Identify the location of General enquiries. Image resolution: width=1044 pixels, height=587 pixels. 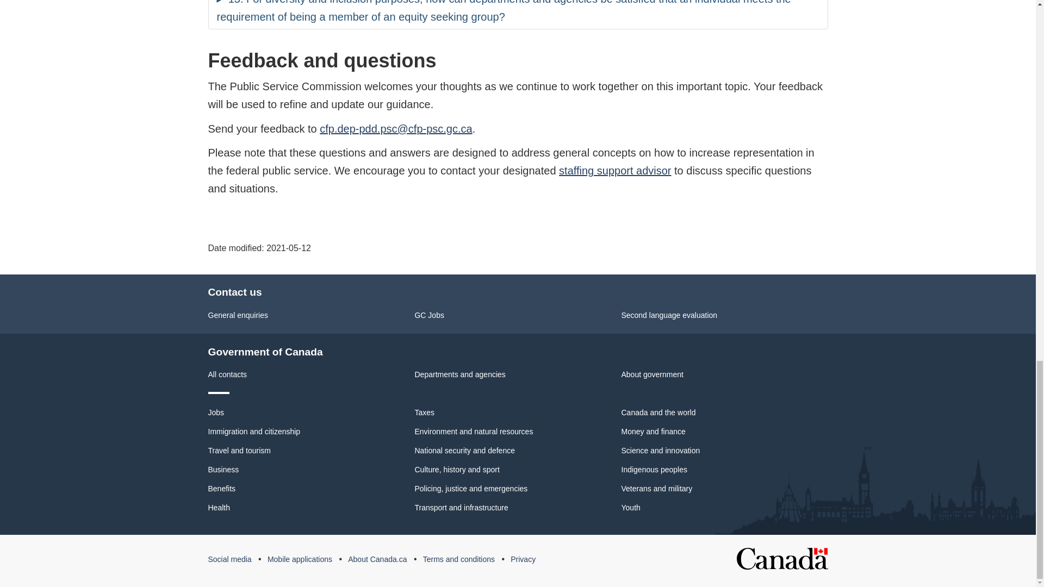
(238, 315).